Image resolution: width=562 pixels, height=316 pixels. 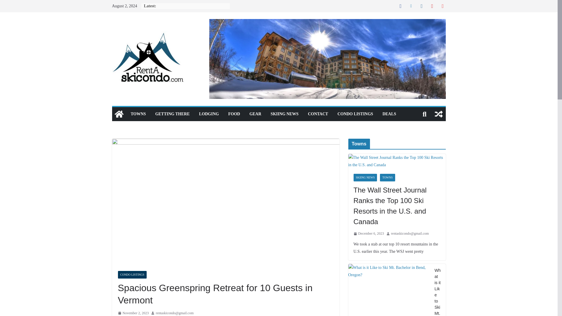 What do you see at coordinates (285, 114) in the screenshot?
I see `SKIING NEWS` at bounding box center [285, 114].